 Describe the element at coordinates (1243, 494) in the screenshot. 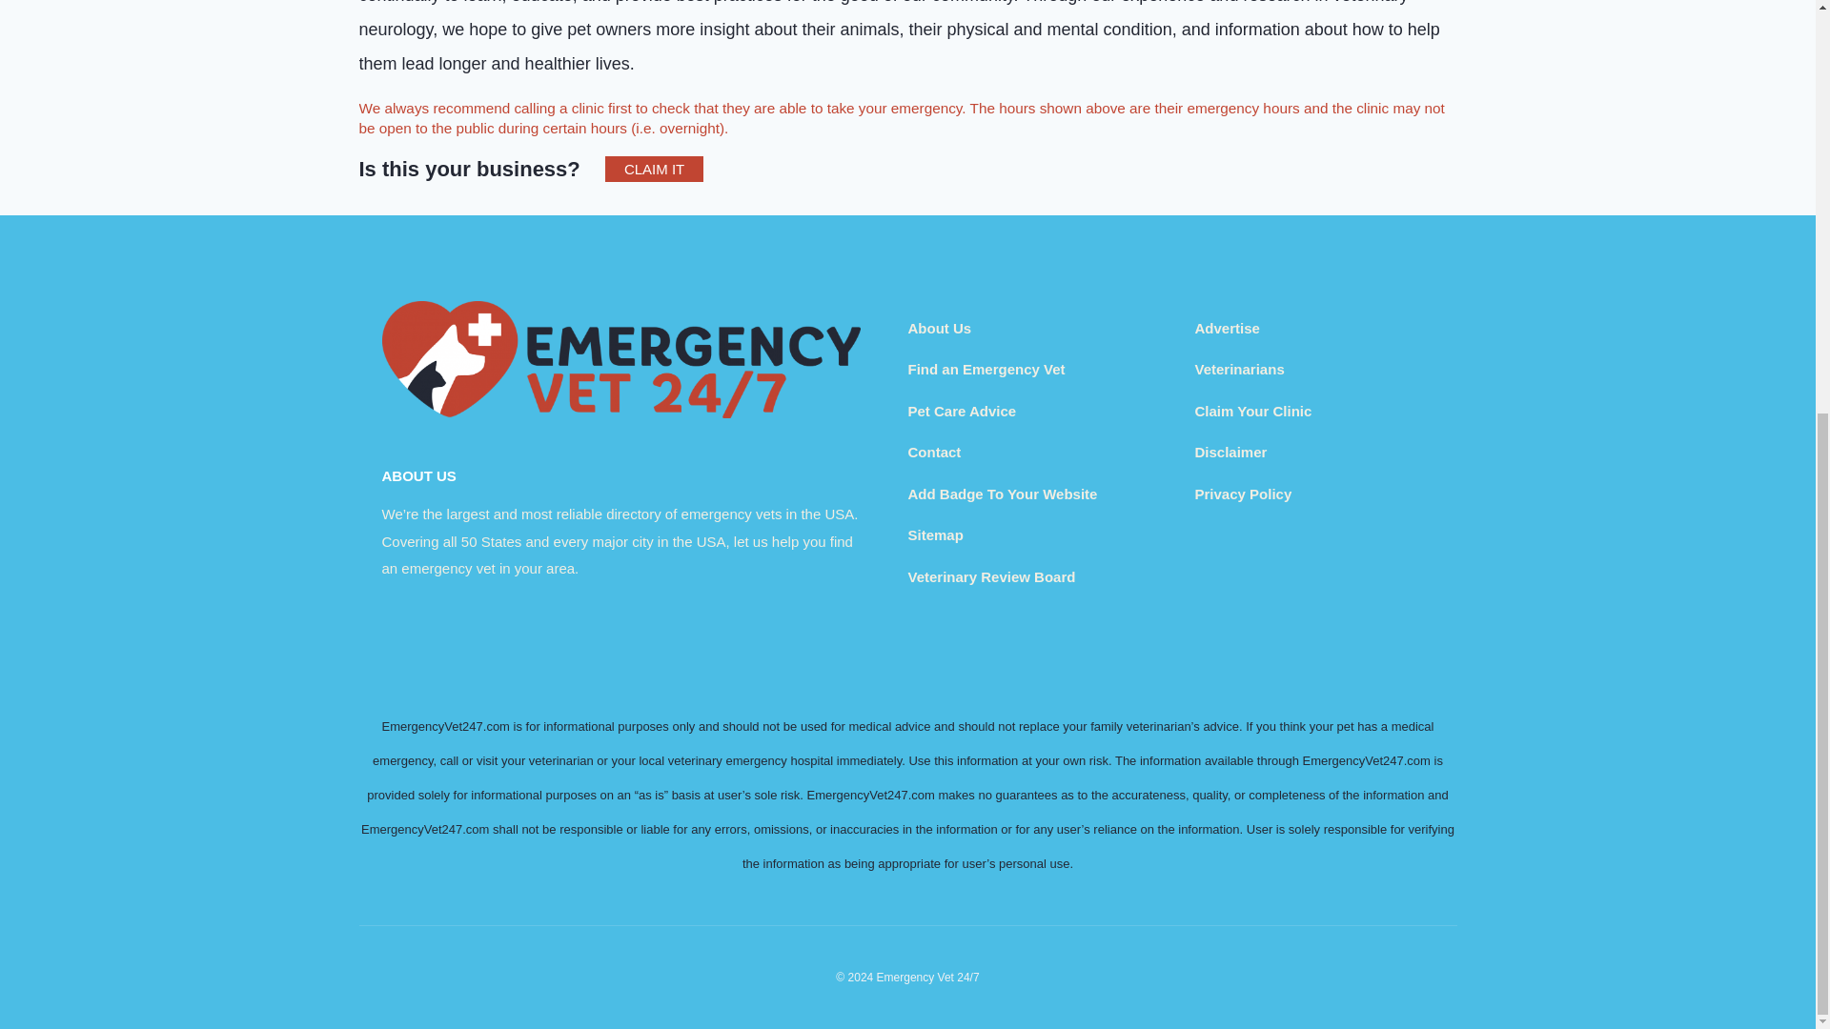

I see `Privacy Policy` at that location.